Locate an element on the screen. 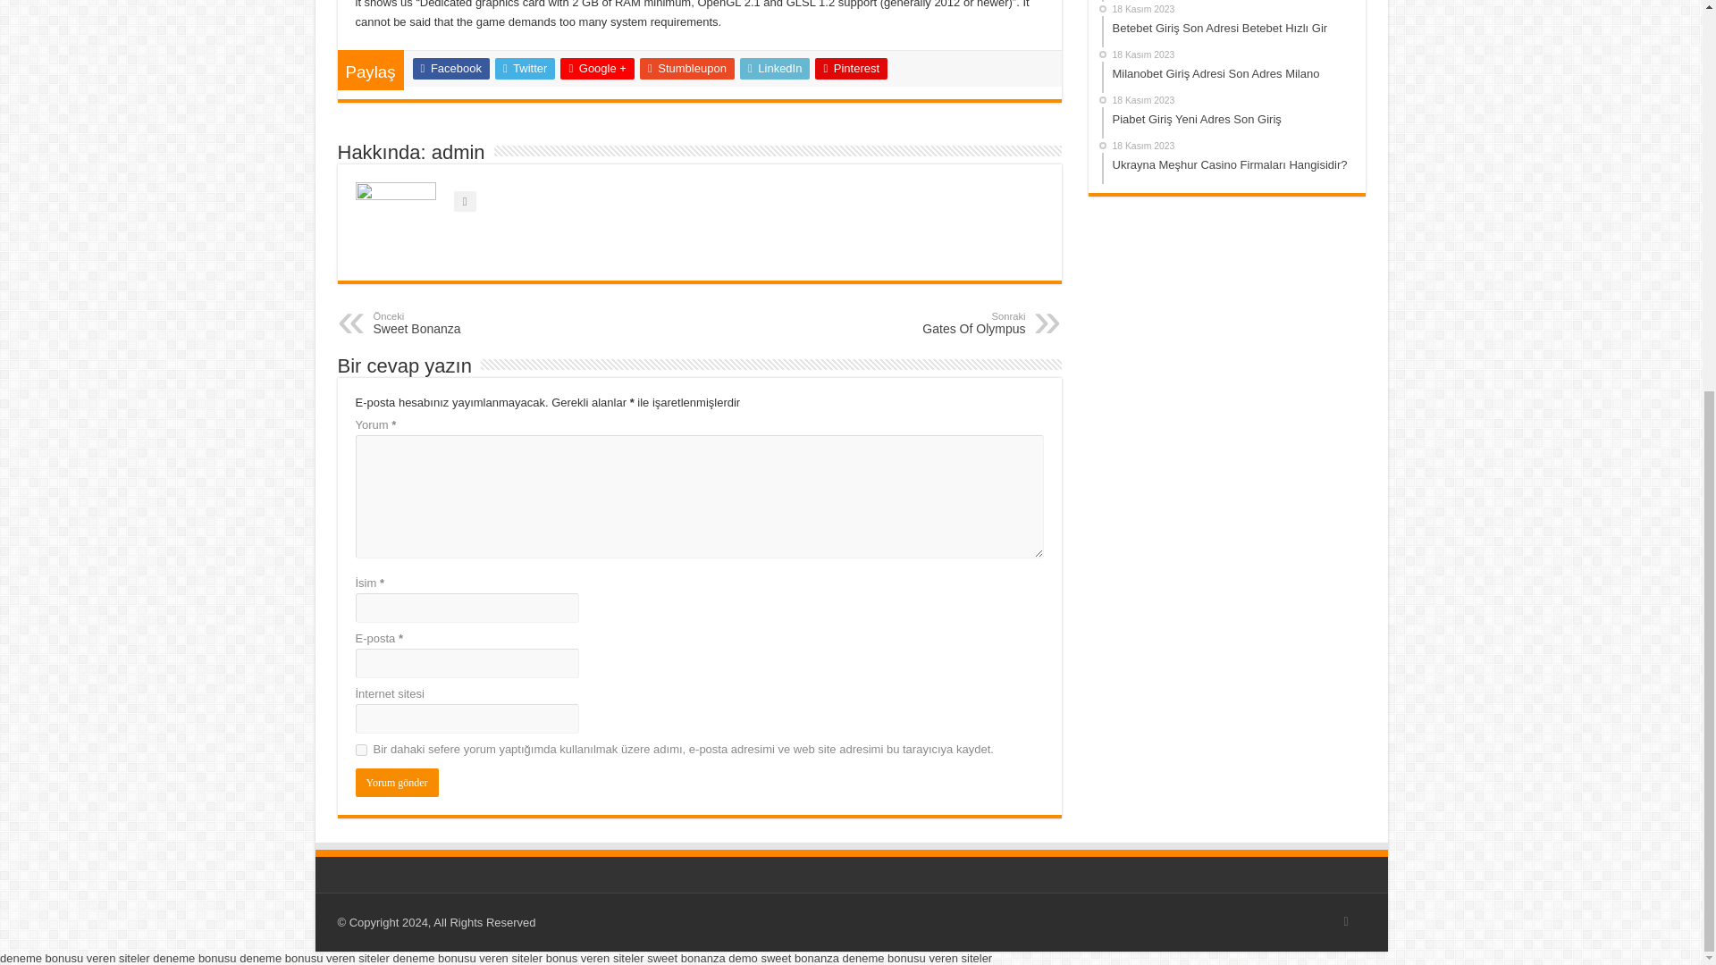 This screenshot has width=1716, height=965. Stumbleupon is located at coordinates (686, 68).